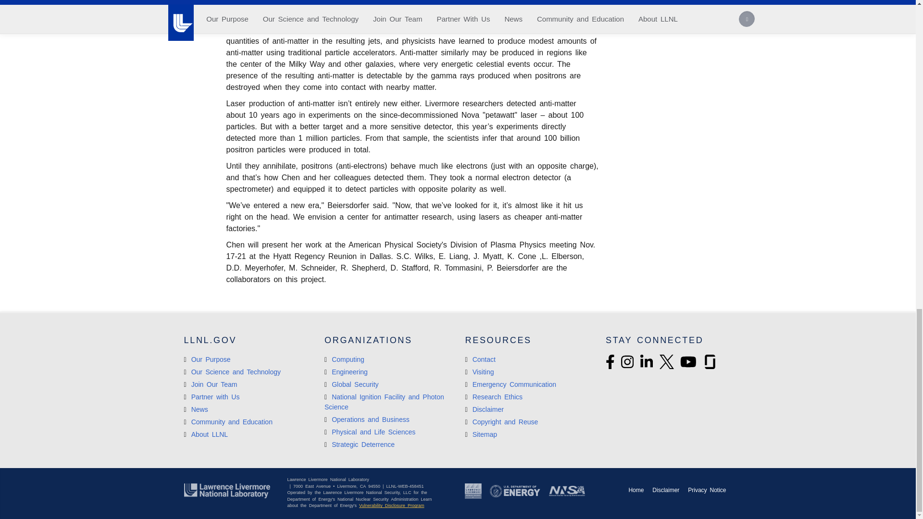  Describe the element at coordinates (228, 422) in the screenshot. I see `Community and Education` at that location.